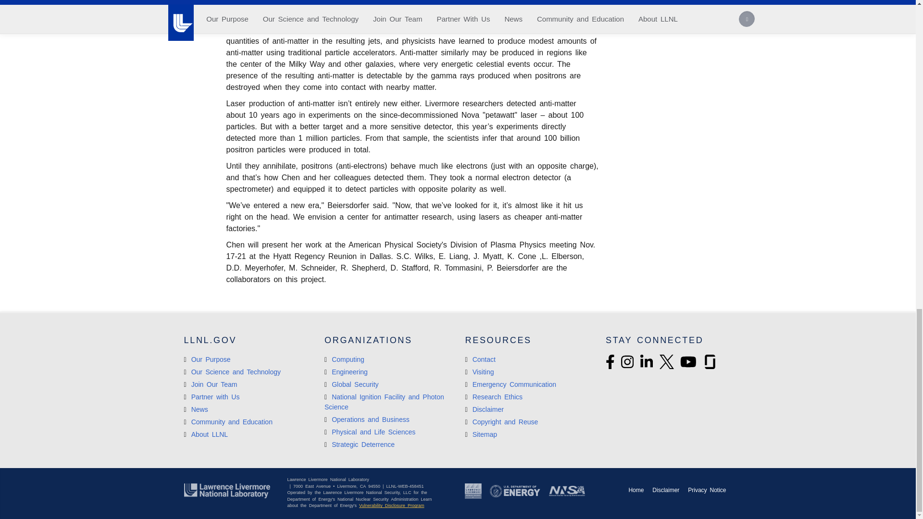  Describe the element at coordinates (228, 422) in the screenshot. I see `Community and Education` at that location.